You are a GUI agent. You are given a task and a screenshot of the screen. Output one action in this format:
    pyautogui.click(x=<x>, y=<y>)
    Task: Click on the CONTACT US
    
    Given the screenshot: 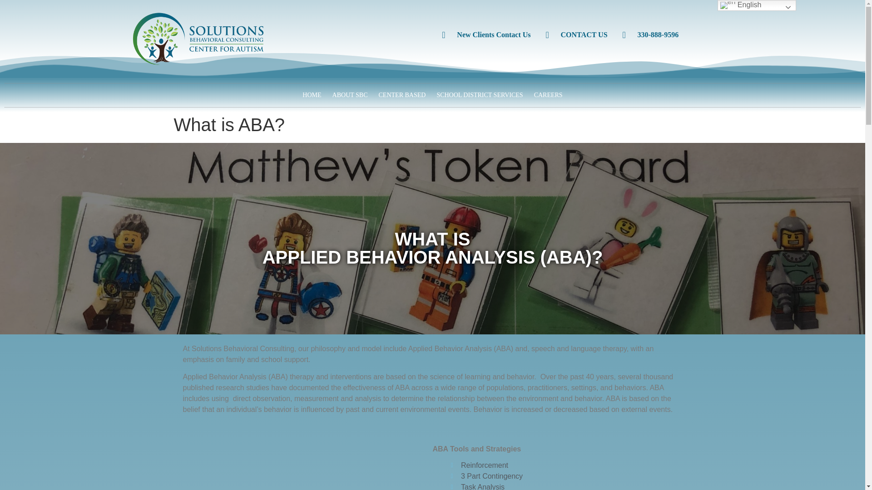 What is the action you would take?
    pyautogui.click(x=577, y=34)
    